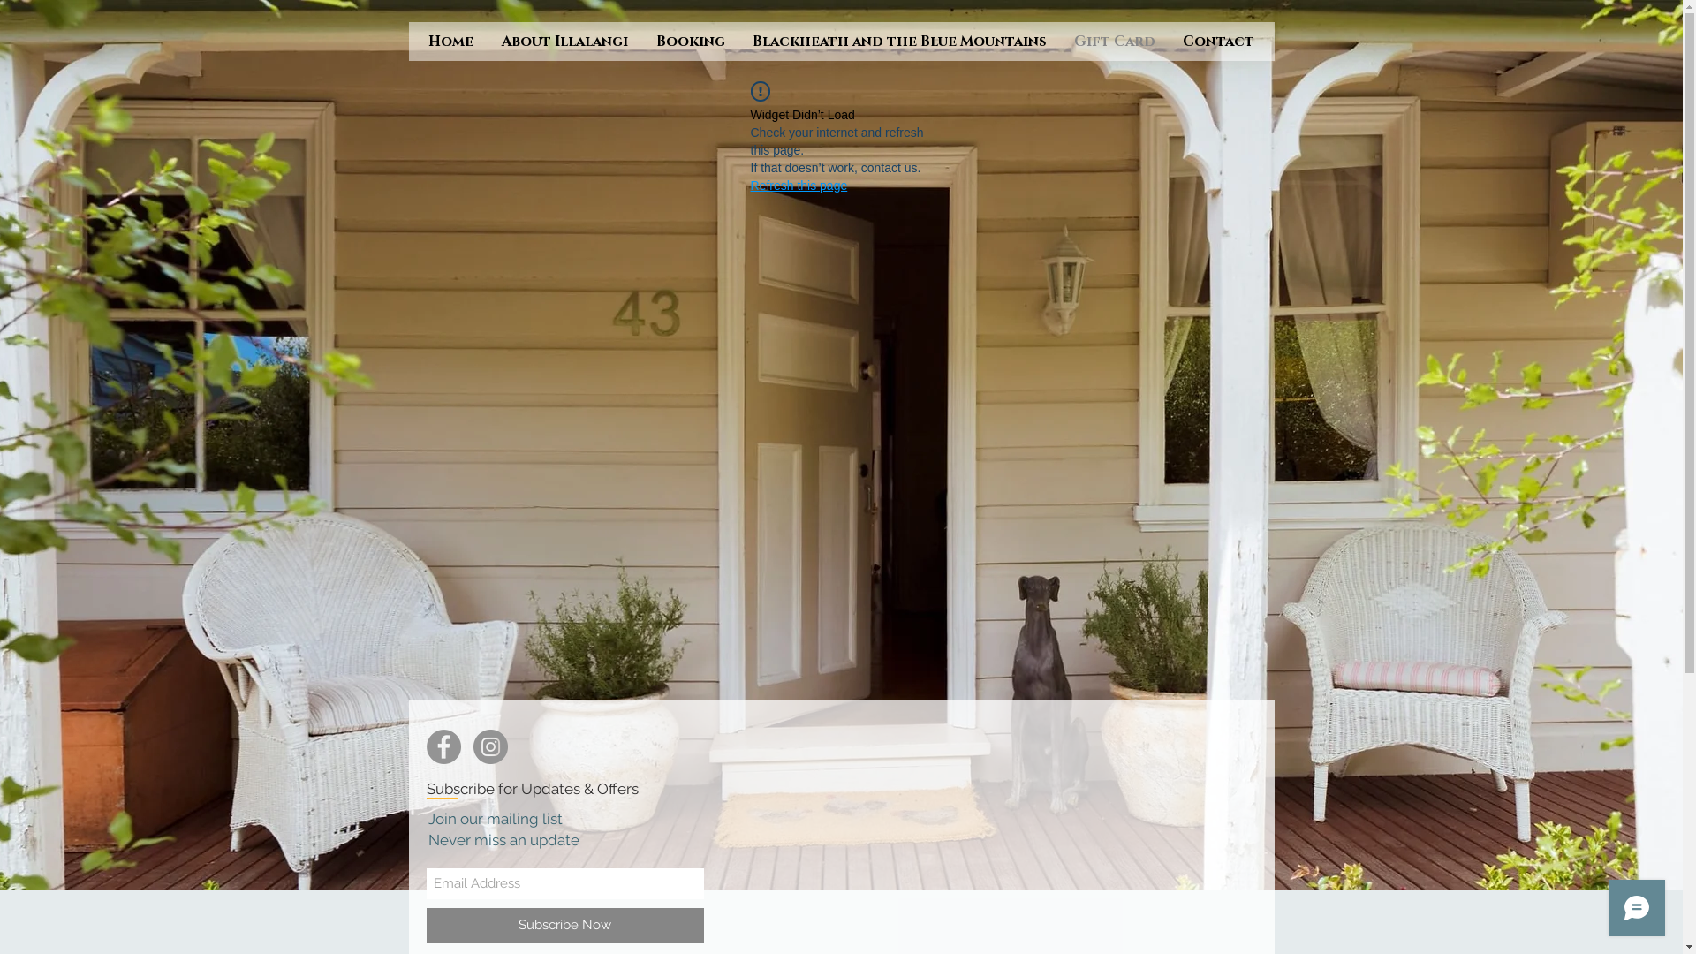  I want to click on Blackheath and the Blue Mountains, so click(899, 42).